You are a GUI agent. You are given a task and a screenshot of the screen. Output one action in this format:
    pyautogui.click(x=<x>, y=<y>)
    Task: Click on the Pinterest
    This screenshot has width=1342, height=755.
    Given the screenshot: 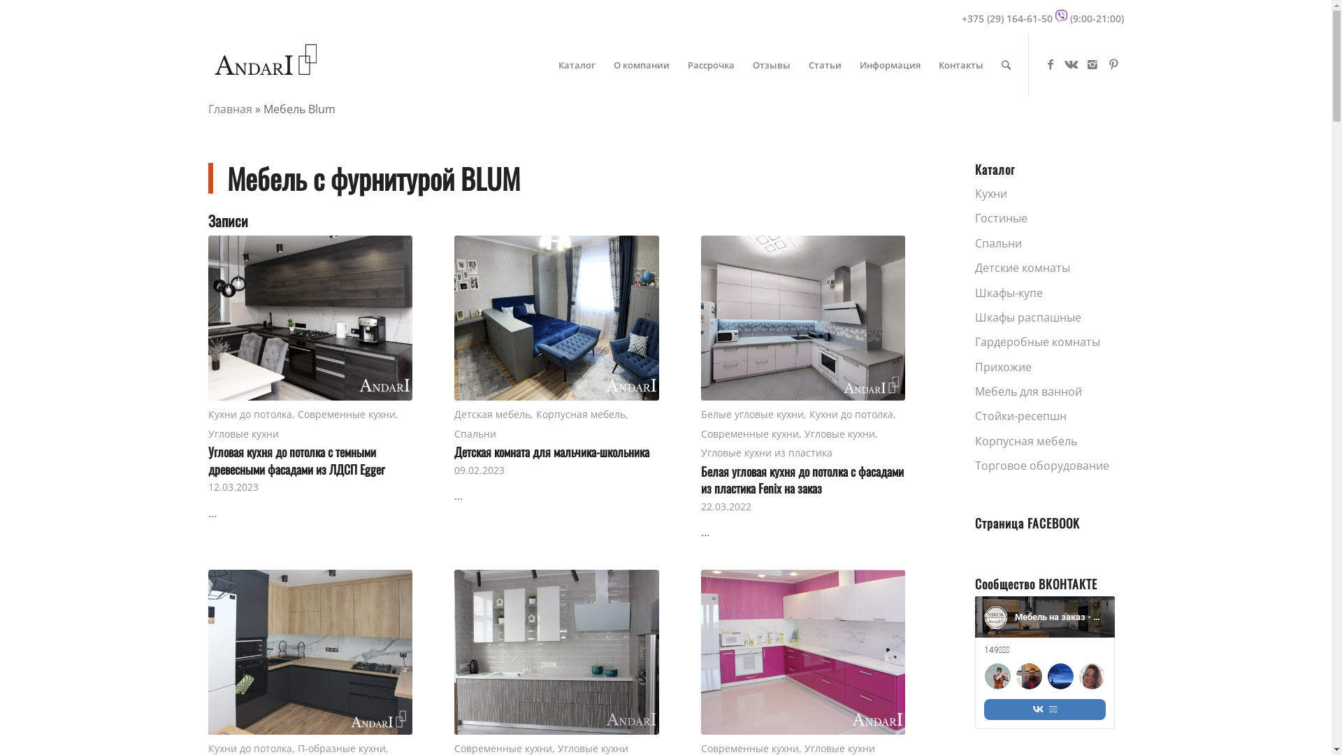 What is the action you would take?
    pyautogui.click(x=1113, y=64)
    